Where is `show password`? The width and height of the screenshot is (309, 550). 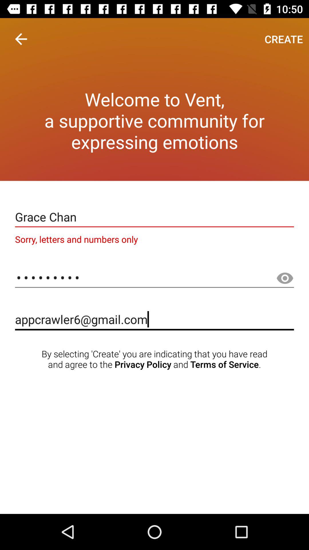
show password is located at coordinates (285, 278).